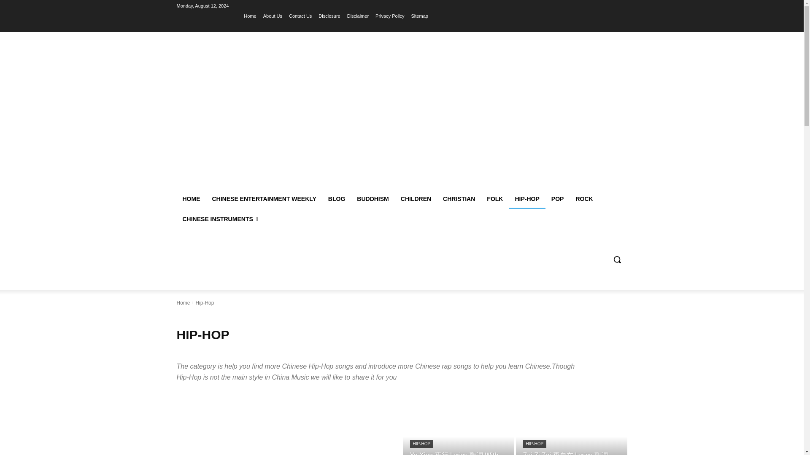 The height and width of the screenshot is (455, 810). I want to click on Privacy Policy, so click(390, 16).